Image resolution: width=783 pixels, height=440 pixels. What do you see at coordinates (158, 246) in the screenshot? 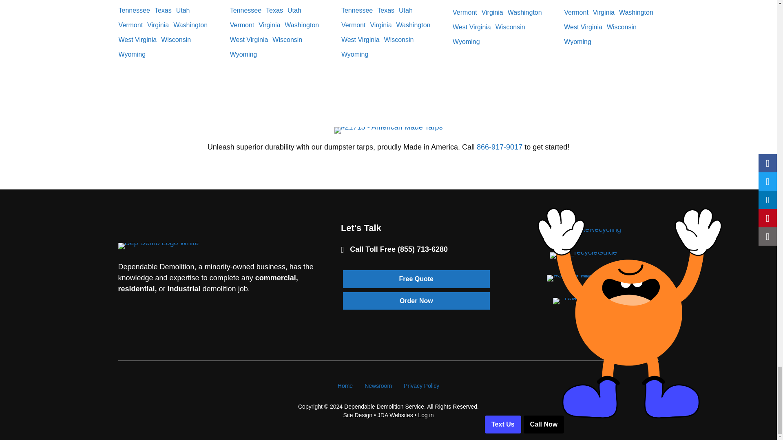
I see `Dep Demo Logo White` at bounding box center [158, 246].